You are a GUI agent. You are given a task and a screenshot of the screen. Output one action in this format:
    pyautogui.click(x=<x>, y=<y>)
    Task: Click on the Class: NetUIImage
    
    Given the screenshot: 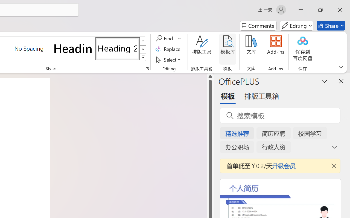 What is the action you would take?
    pyautogui.click(x=143, y=57)
    